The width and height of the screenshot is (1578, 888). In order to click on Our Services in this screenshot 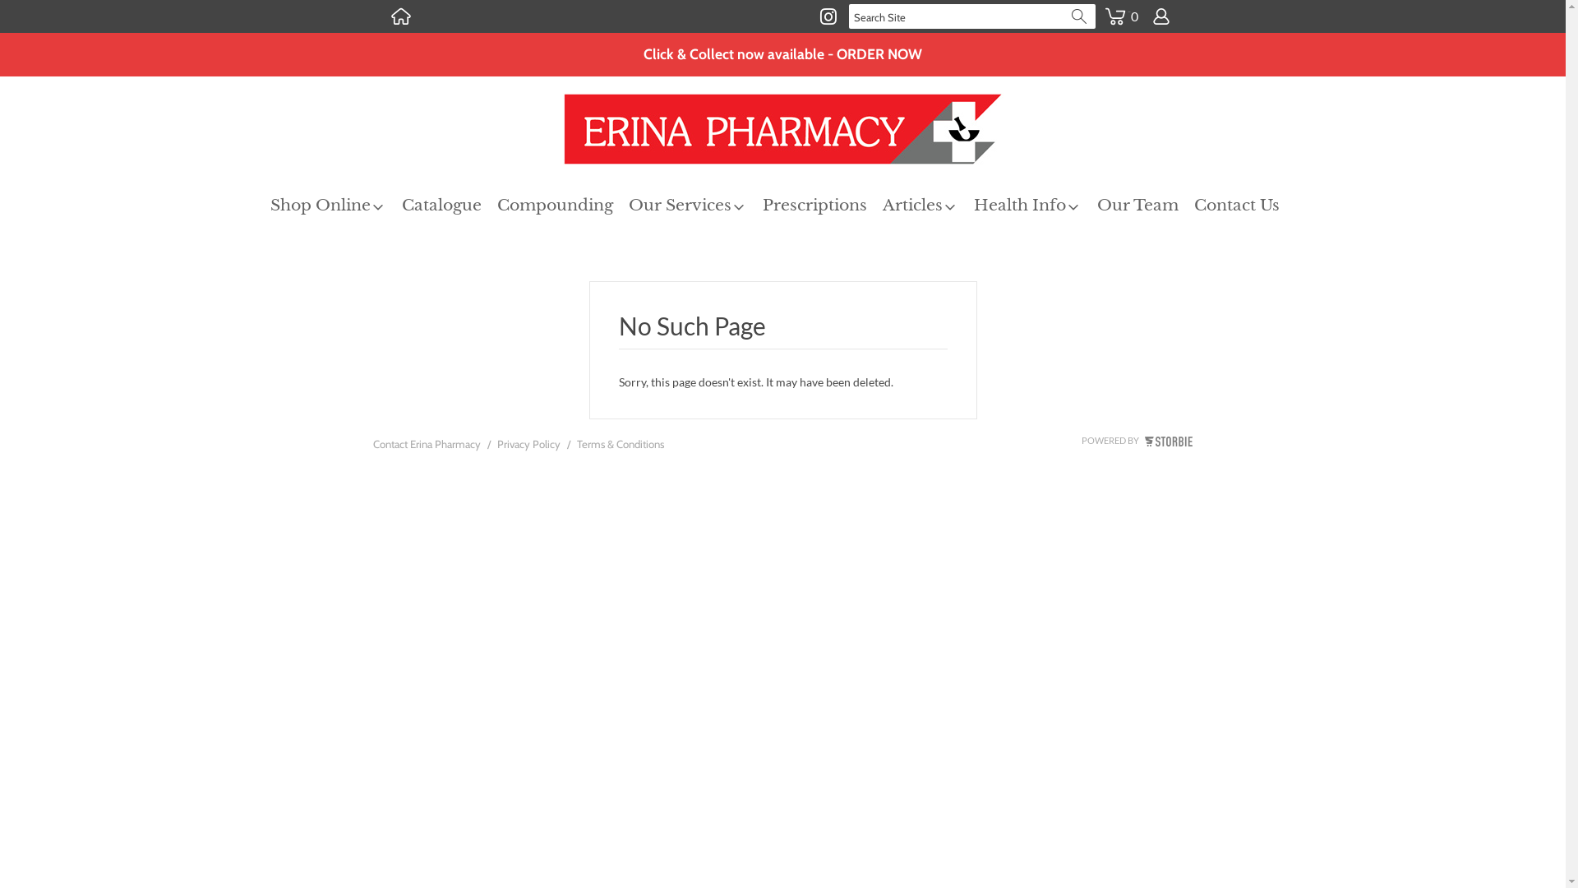, I will do `click(695, 206)`.